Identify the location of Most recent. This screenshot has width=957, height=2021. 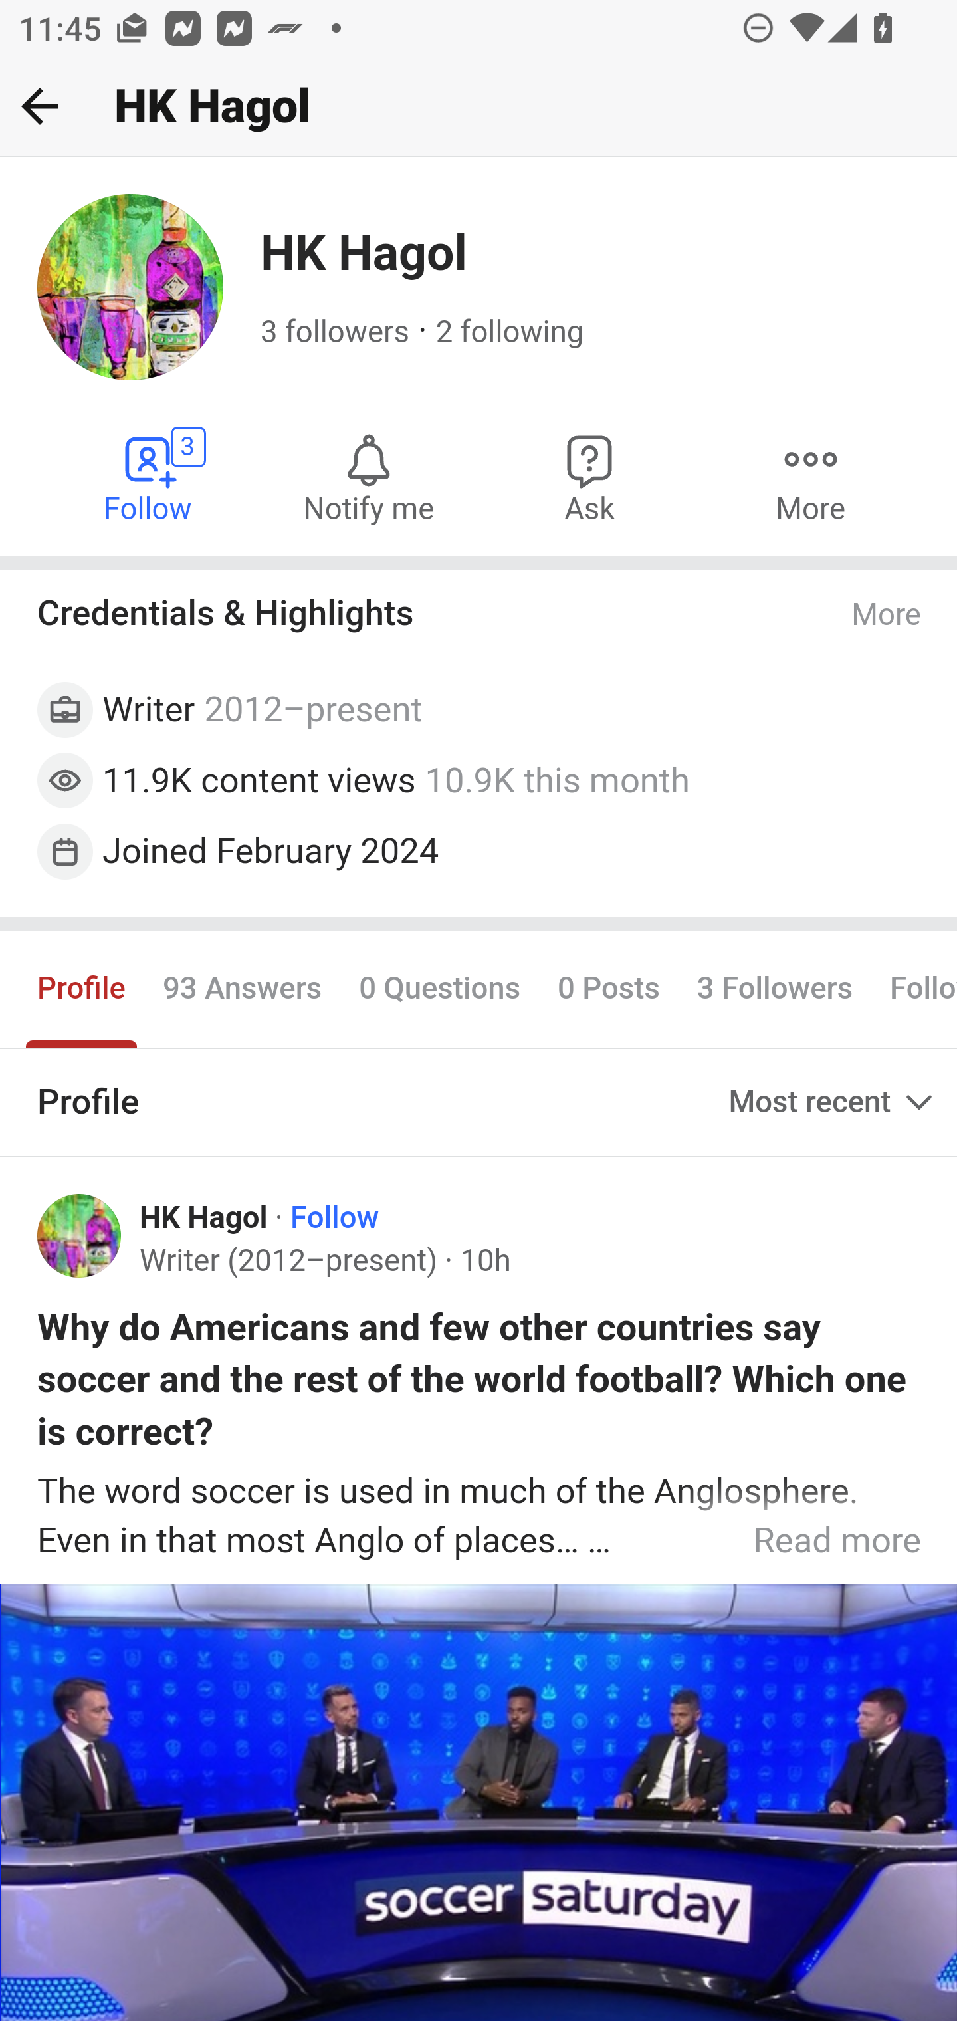
(833, 1102).